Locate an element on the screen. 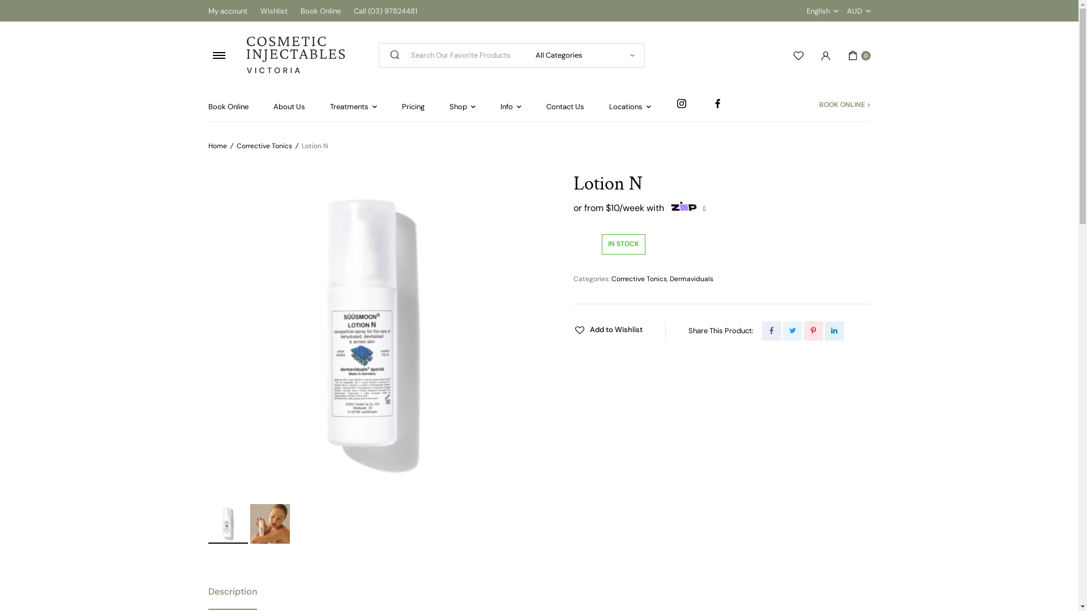 The width and height of the screenshot is (1087, 611). My account is located at coordinates (228, 11).